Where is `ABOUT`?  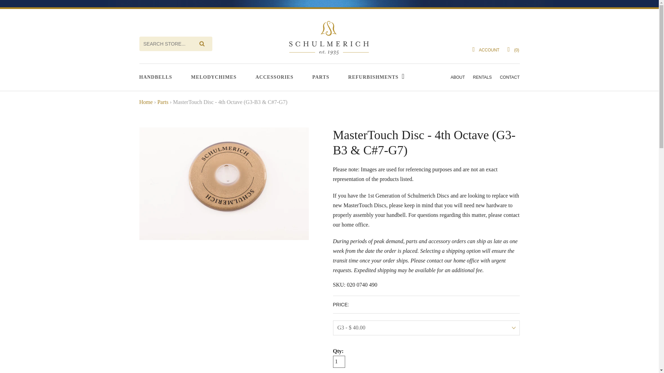
ABOUT is located at coordinates (458, 77).